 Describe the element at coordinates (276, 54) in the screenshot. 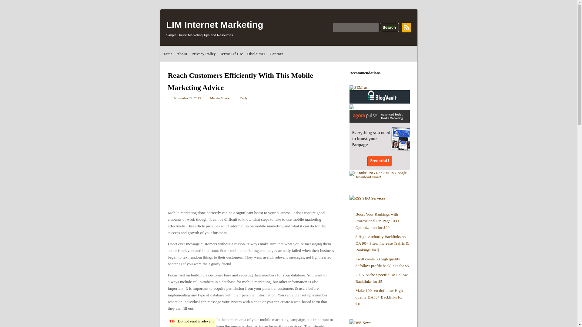

I see `Contact` at that location.